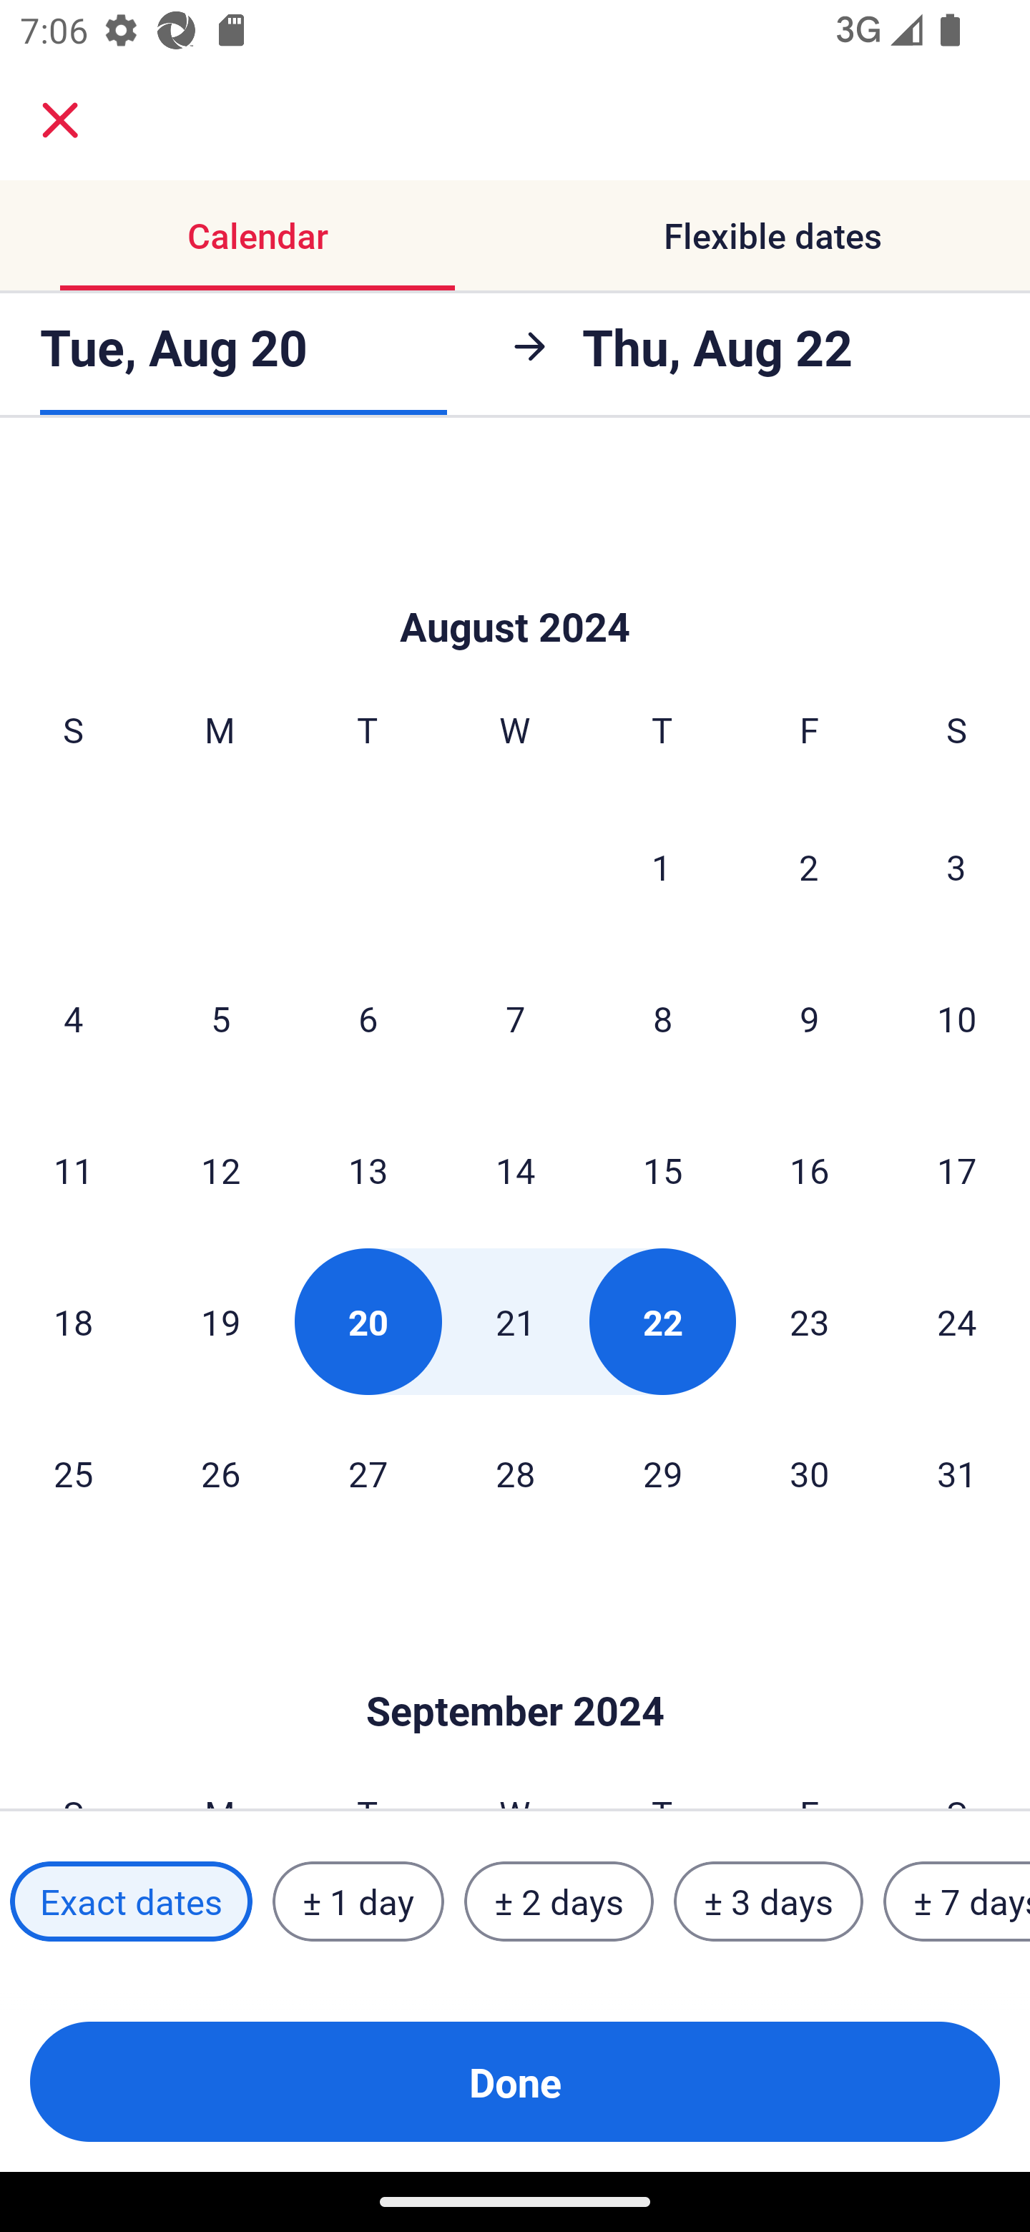  What do you see at coordinates (515, 1668) in the screenshot?
I see `Skip to Done` at bounding box center [515, 1668].